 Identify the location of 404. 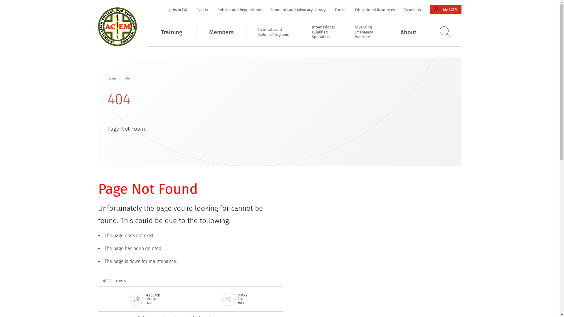
(127, 79).